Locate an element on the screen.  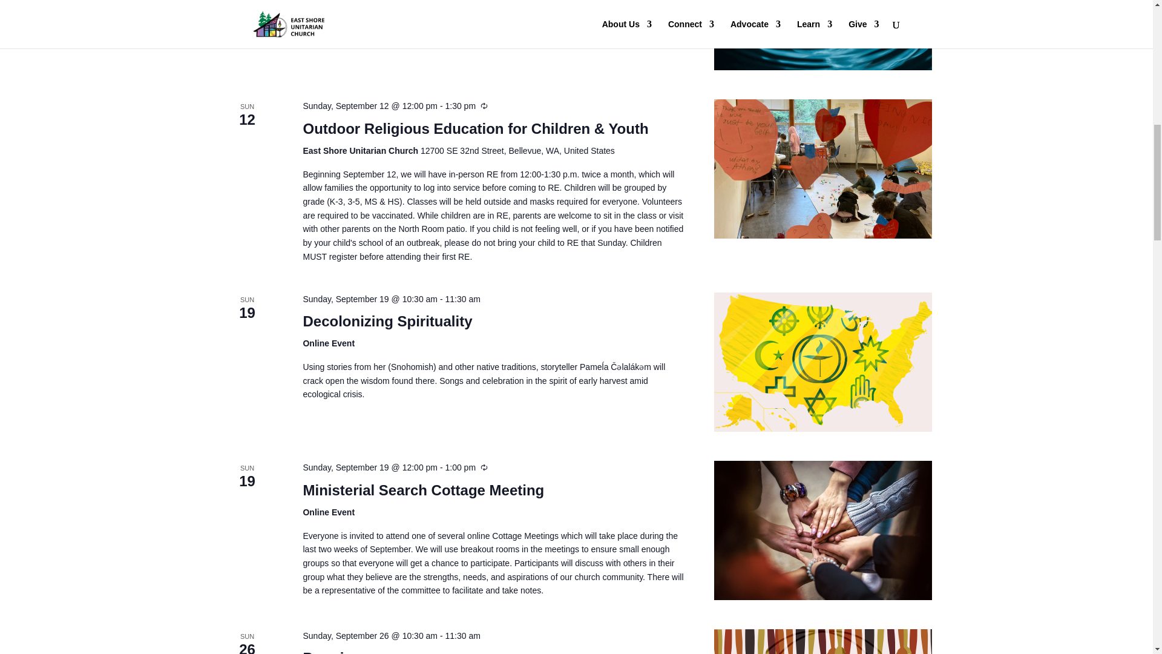
Water Communion is located at coordinates (823, 35).